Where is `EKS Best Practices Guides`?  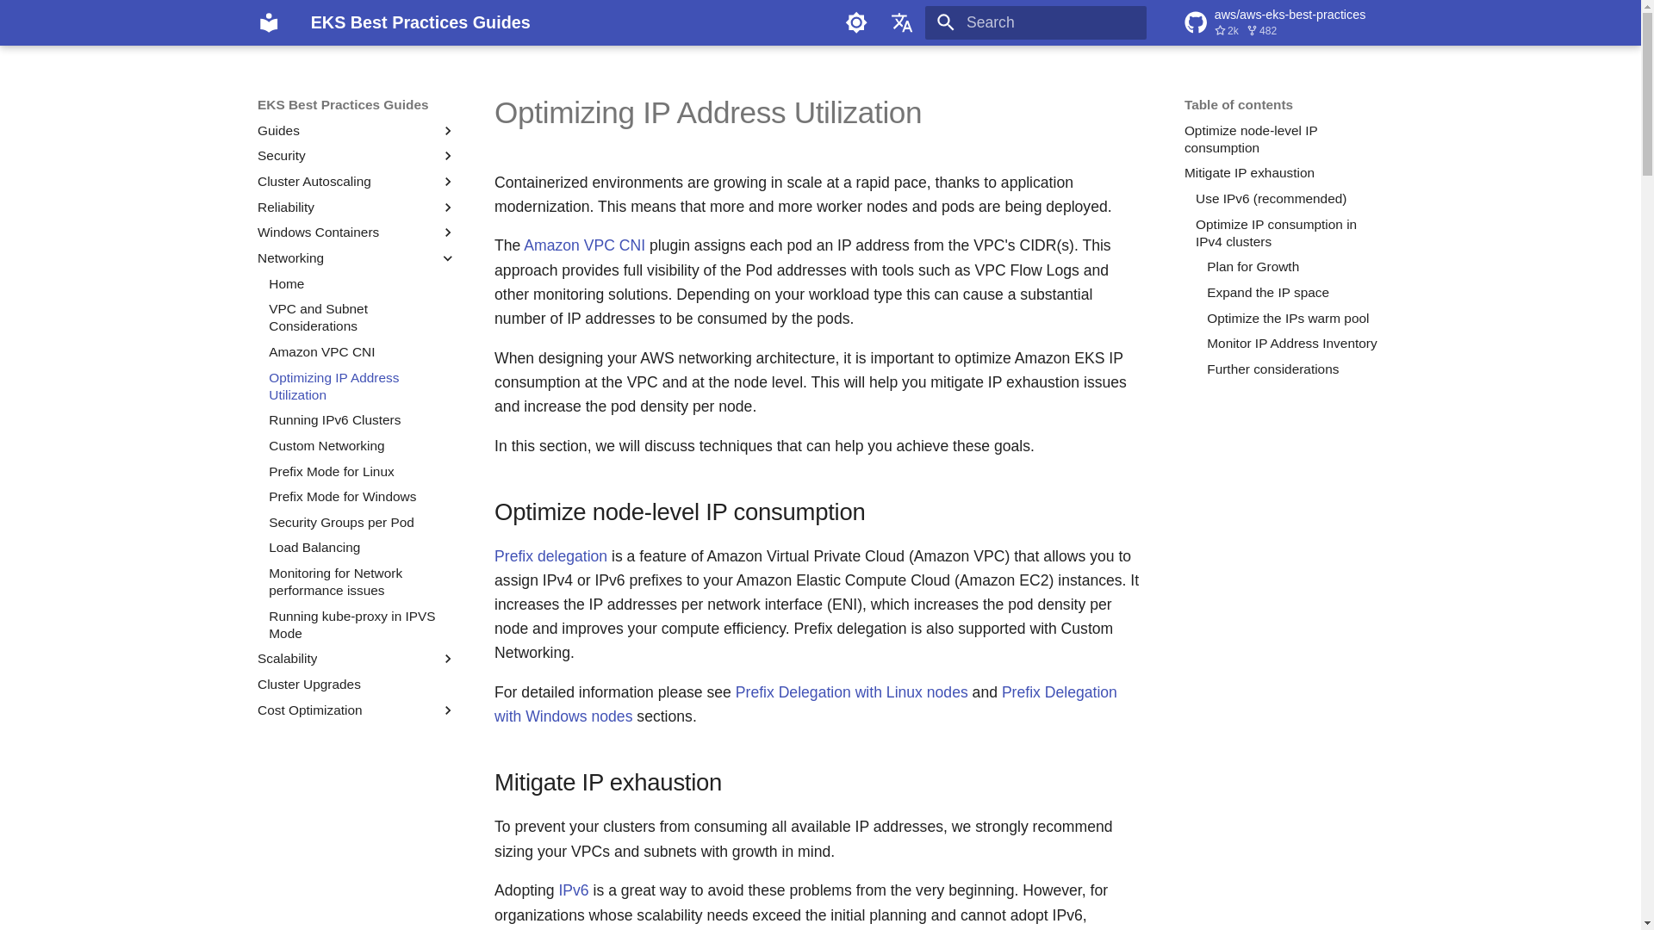 EKS Best Practices Guides is located at coordinates (269, 22).